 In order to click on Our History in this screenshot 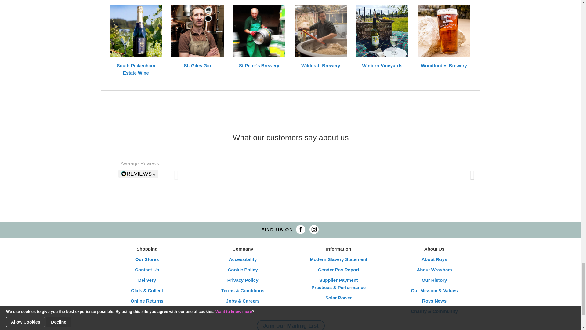, I will do `click(434, 280)`.